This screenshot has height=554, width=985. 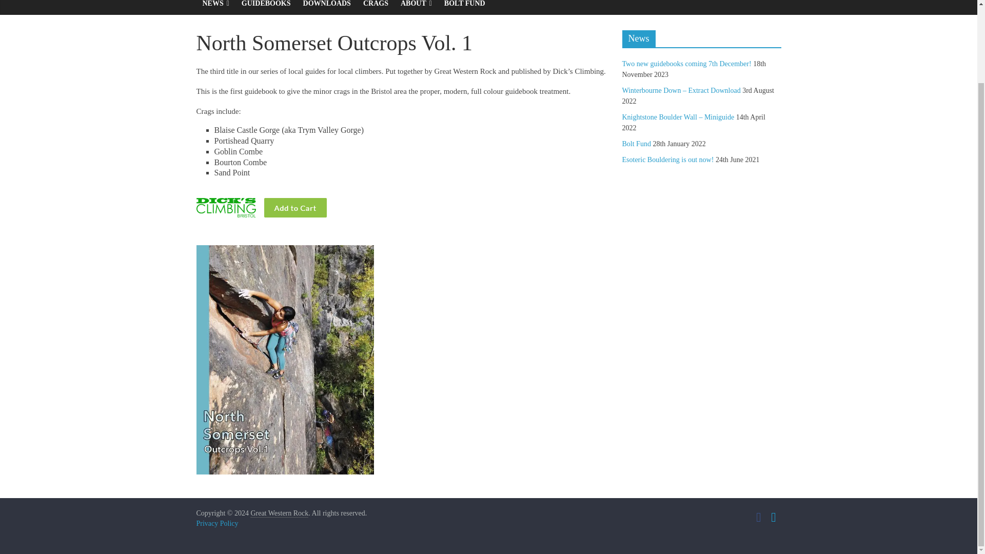 I want to click on Great Western Rock, so click(x=279, y=513).